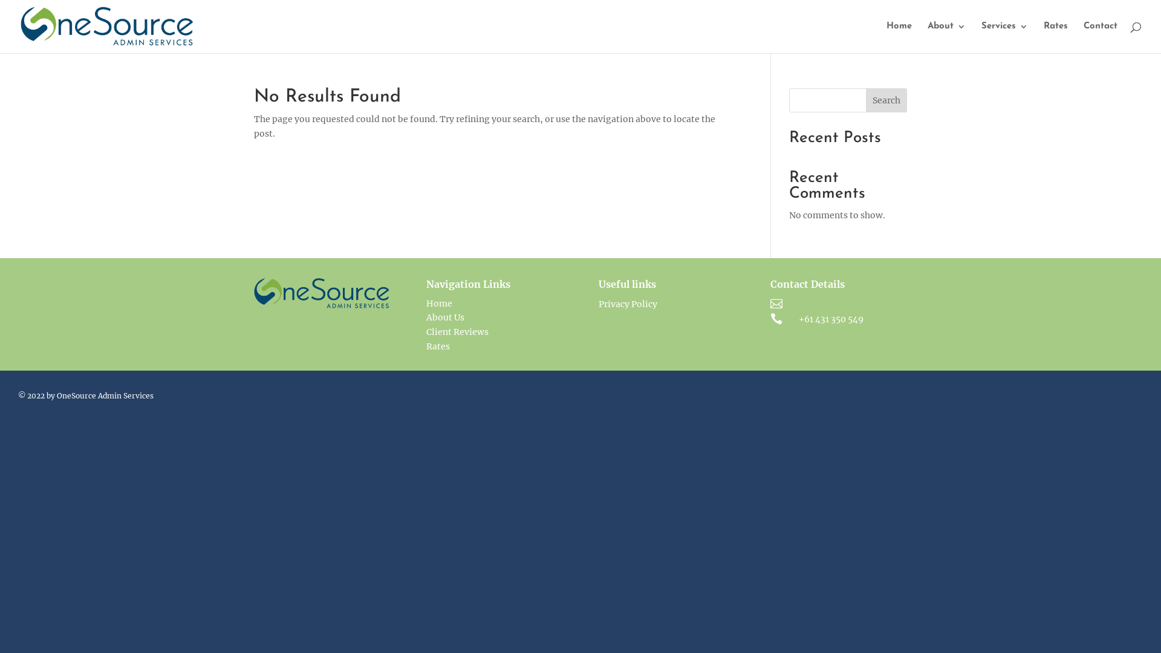 The width and height of the screenshot is (1161, 653). What do you see at coordinates (438, 346) in the screenshot?
I see `Rates` at bounding box center [438, 346].